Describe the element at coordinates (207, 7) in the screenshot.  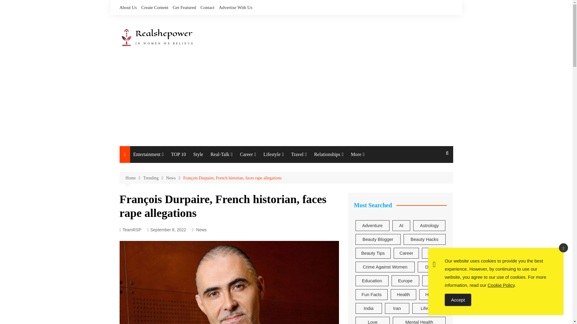
I see `Contact` at that location.